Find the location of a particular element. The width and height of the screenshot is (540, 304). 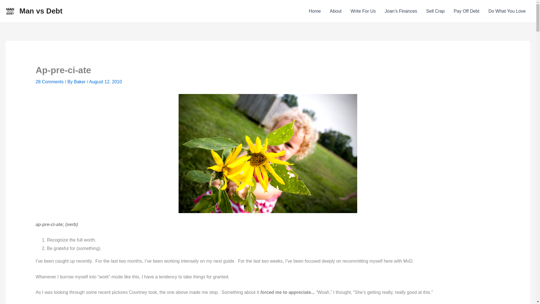

28 Comments is located at coordinates (49, 82).